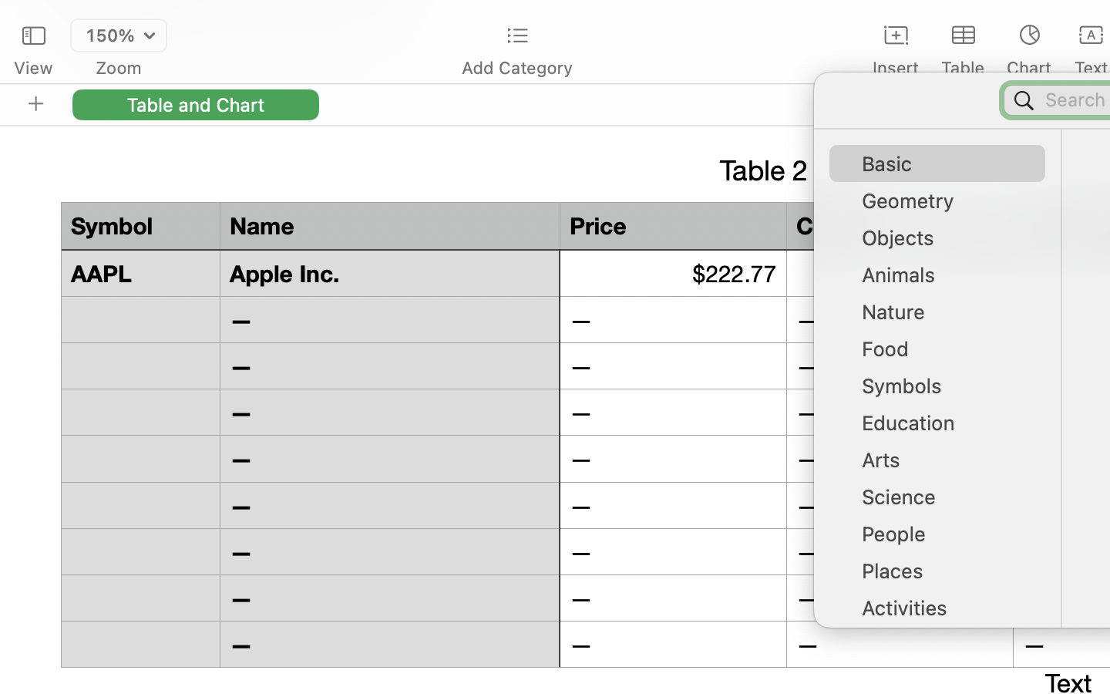 This screenshot has height=694, width=1110. Describe the element at coordinates (516, 68) in the screenshot. I see `Add Category` at that location.